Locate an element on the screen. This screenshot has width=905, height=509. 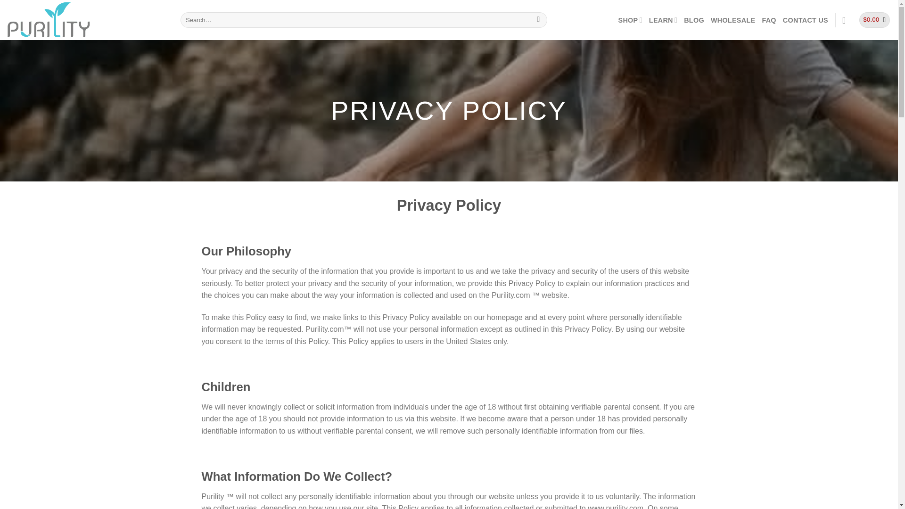
WHOLESALE is located at coordinates (733, 20).